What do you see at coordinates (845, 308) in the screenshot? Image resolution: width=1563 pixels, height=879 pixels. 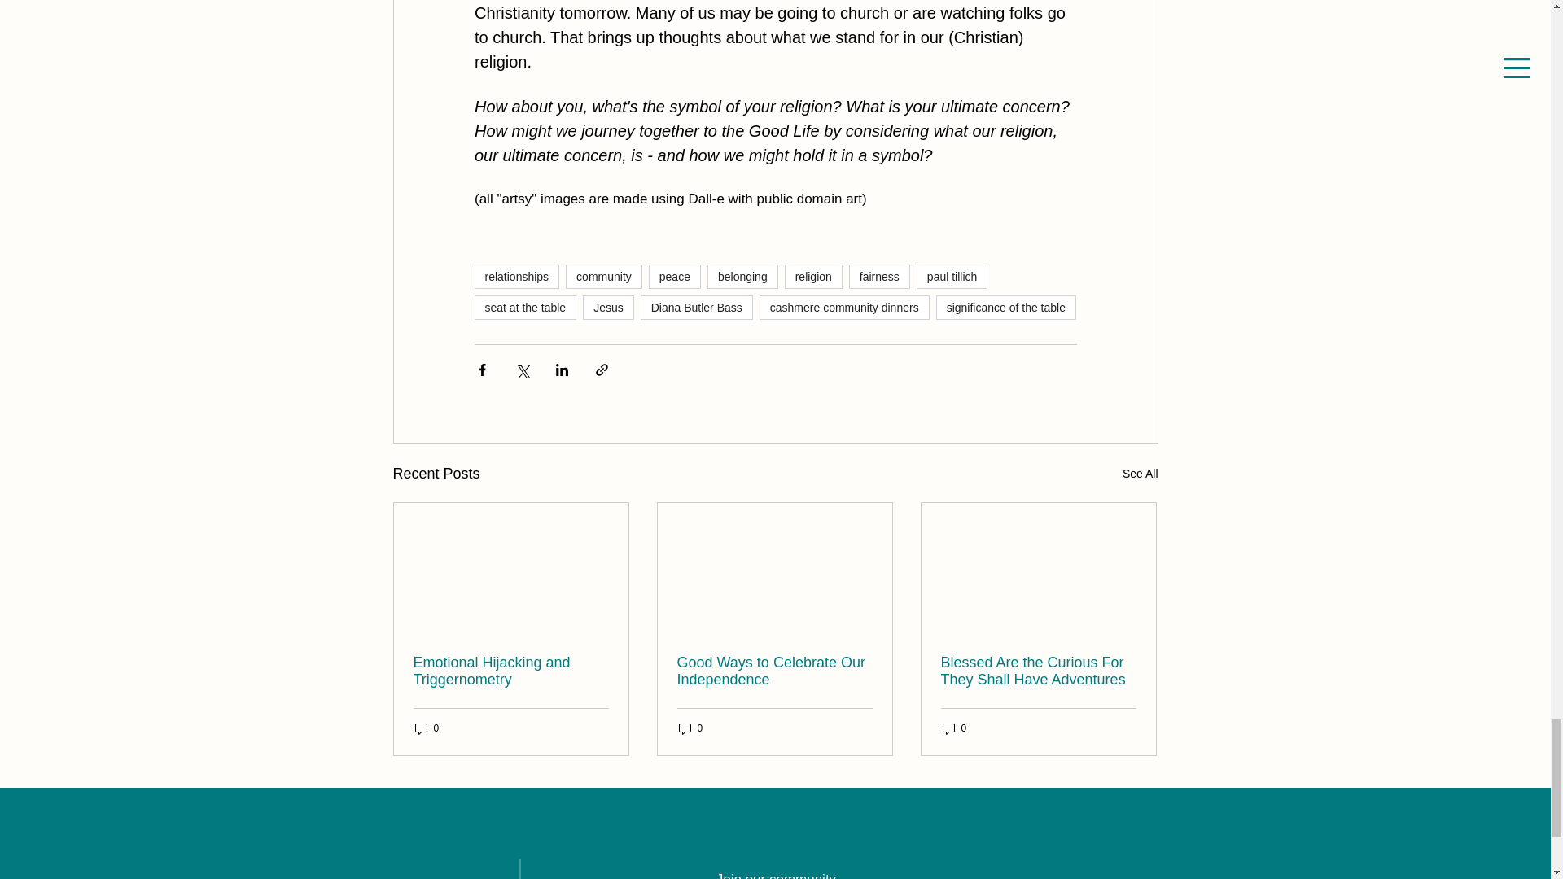 I see `cashmere community dinners` at bounding box center [845, 308].